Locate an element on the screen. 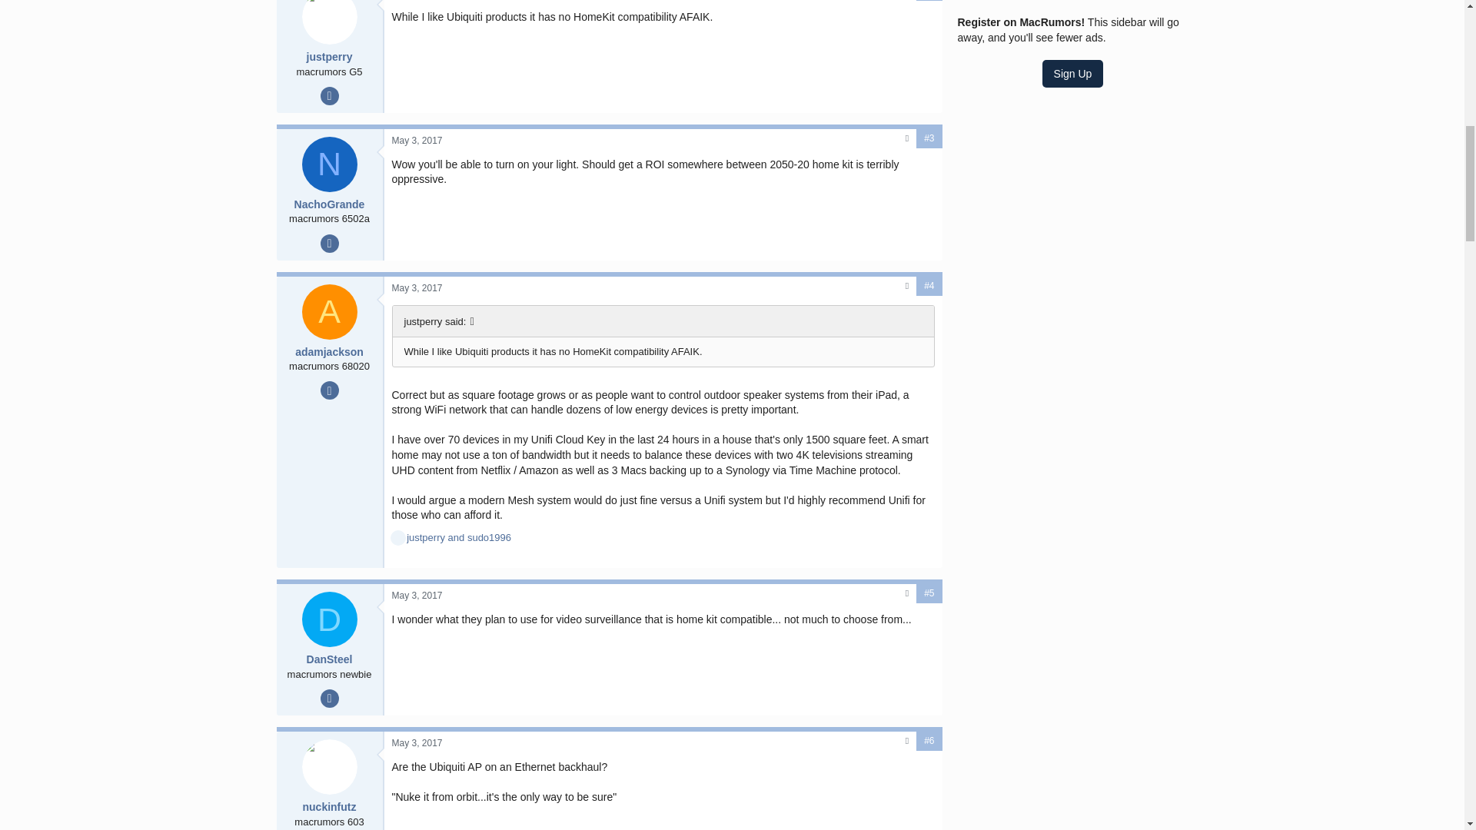  May 3, 2017 at 2:17 PM is located at coordinates (417, 743).